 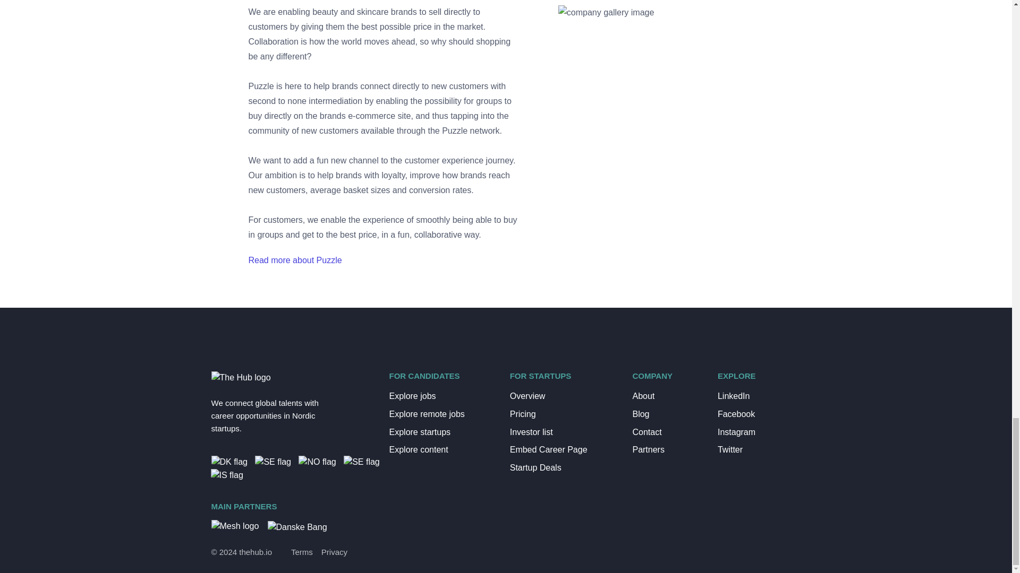 I want to click on Embed Career Page, so click(x=563, y=449).